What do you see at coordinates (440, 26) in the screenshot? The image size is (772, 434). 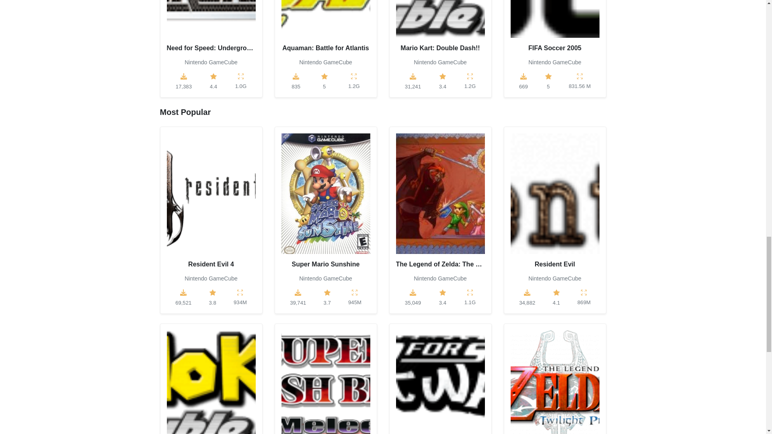 I see `Mario Kart: Double Dash!!` at bounding box center [440, 26].